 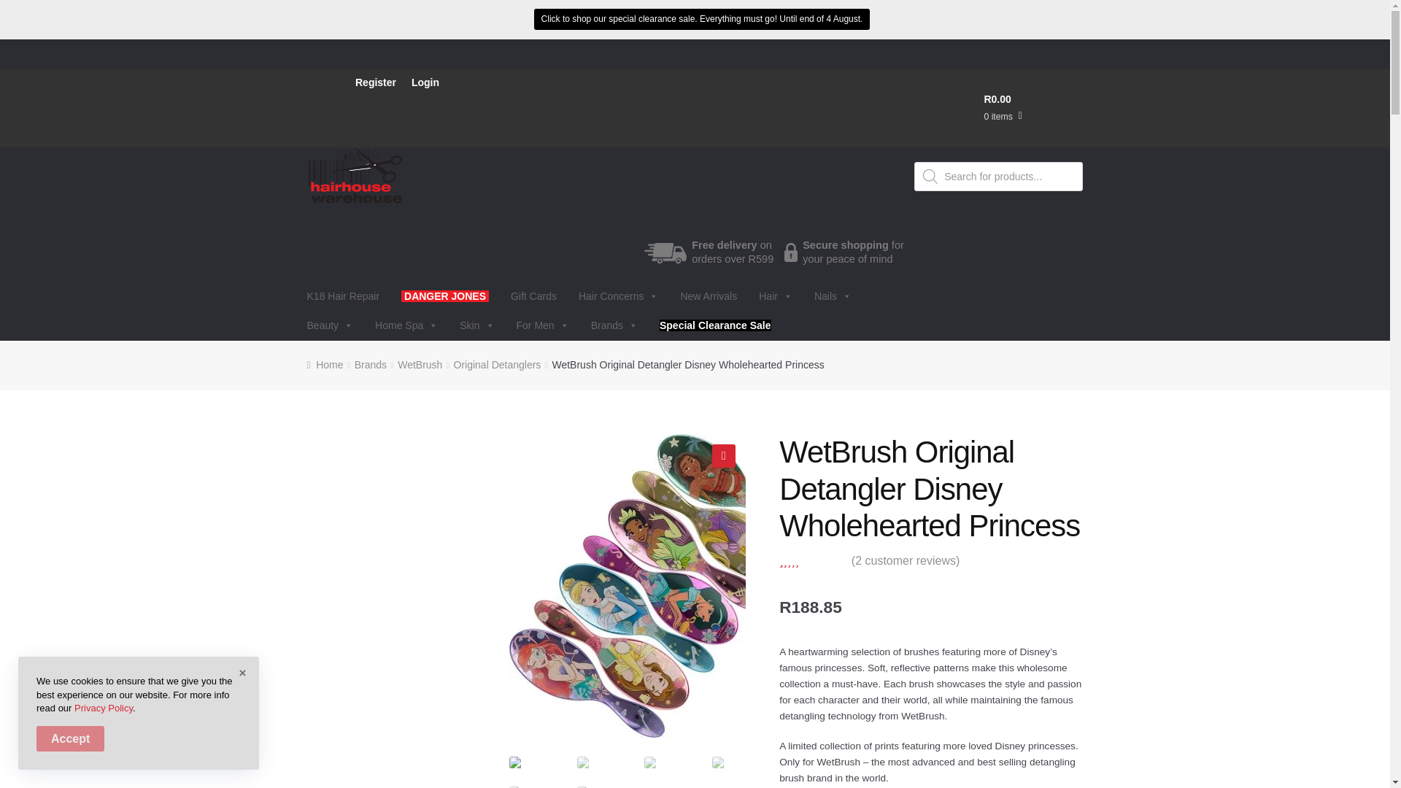 I want to click on  DANGER JONES , so click(x=445, y=295).